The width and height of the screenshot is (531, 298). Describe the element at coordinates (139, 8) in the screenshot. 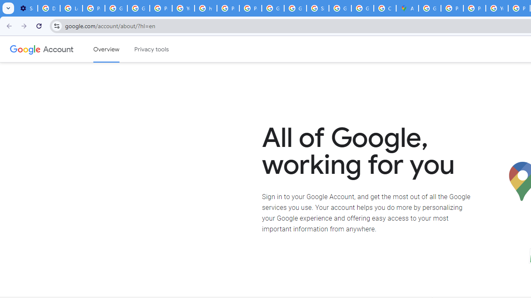

I see `Google Account Help` at that location.